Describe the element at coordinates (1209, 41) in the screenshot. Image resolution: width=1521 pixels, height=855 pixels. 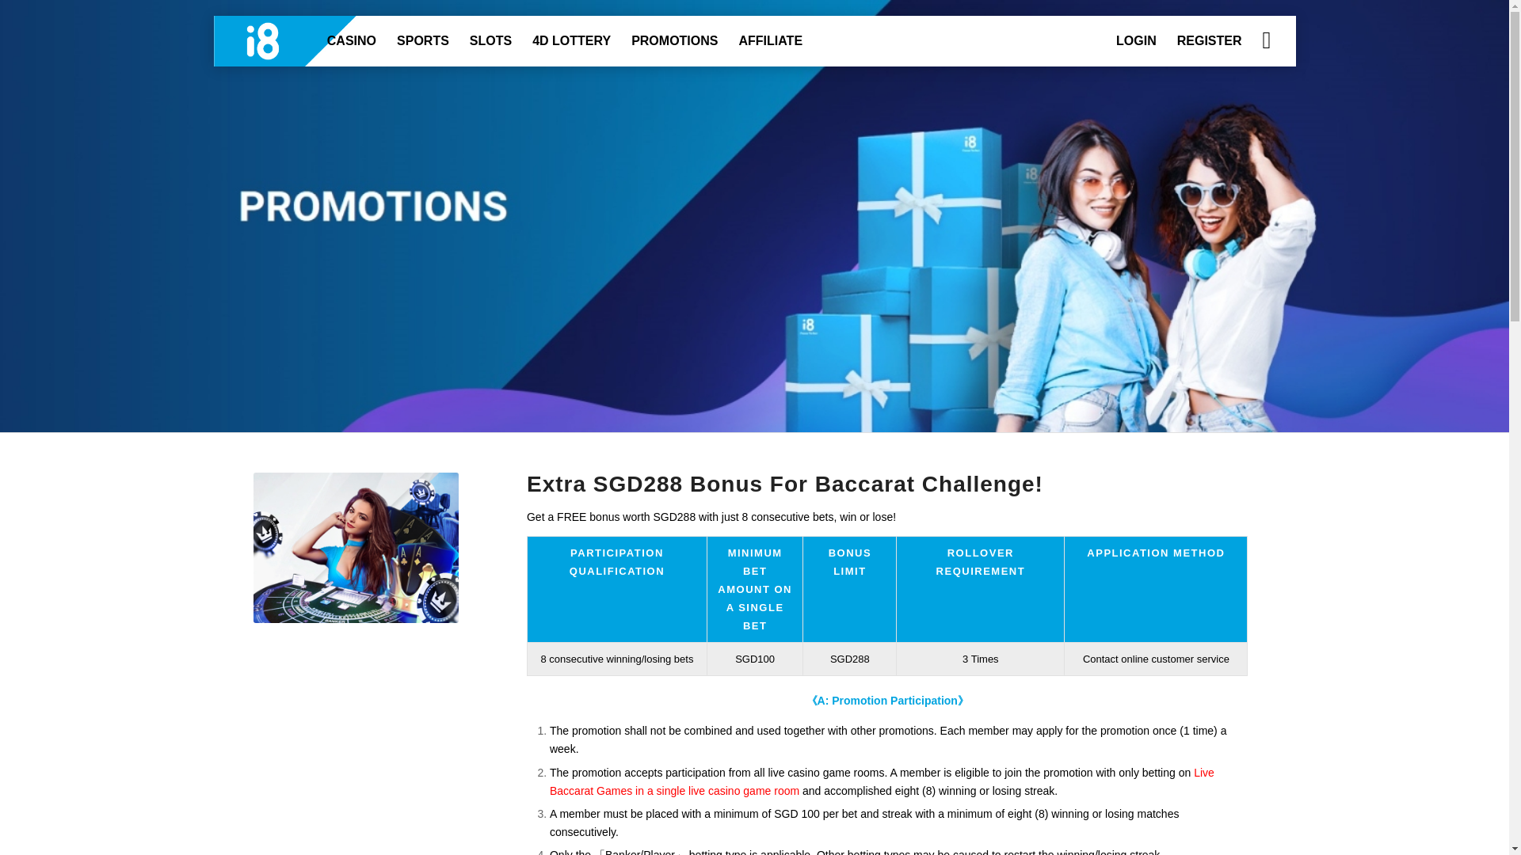
I see `REGISTER` at that location.